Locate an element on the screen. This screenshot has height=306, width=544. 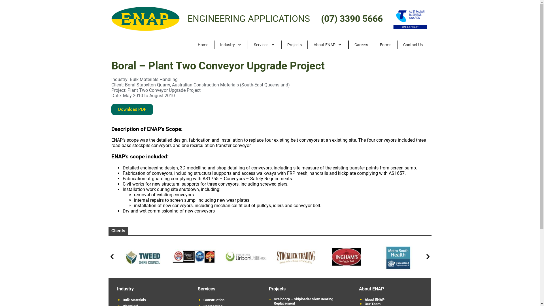
About ENAP is located at coordinates (325, 45).